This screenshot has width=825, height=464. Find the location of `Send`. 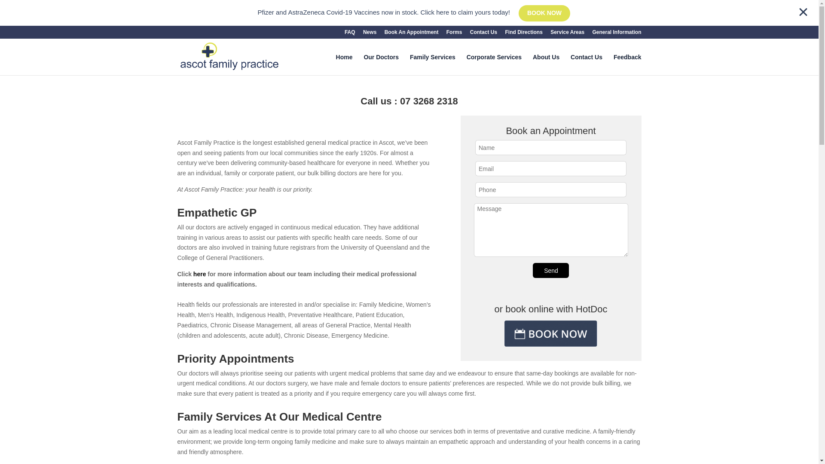

Send is located at coordinates (551, 270).